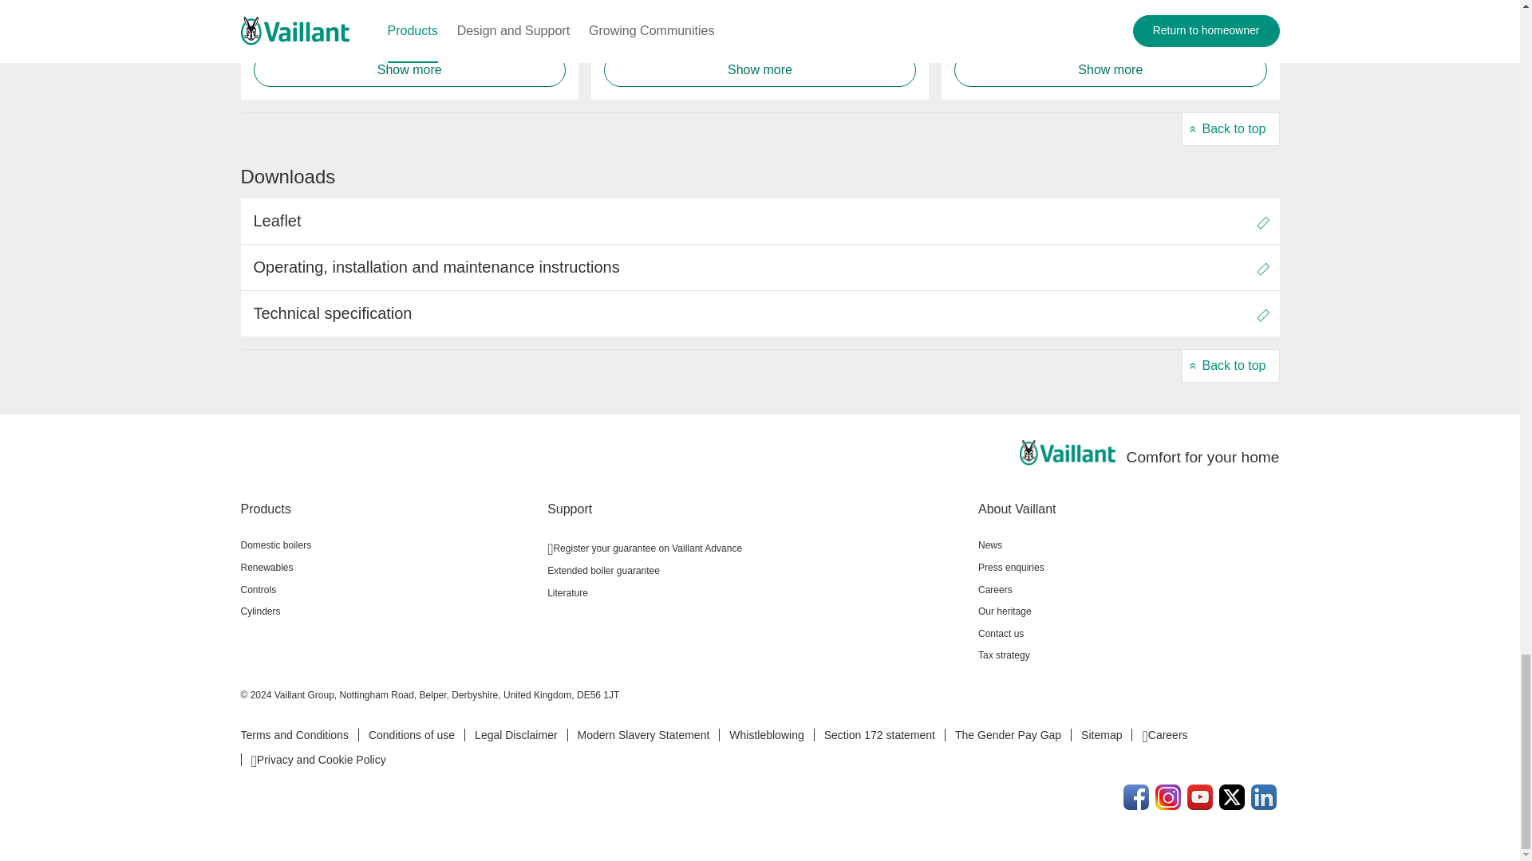 The image size is (1532, 861). Describe the element at coordinates (1168, 797) in the screenshot. I see `Instagram` at that location.